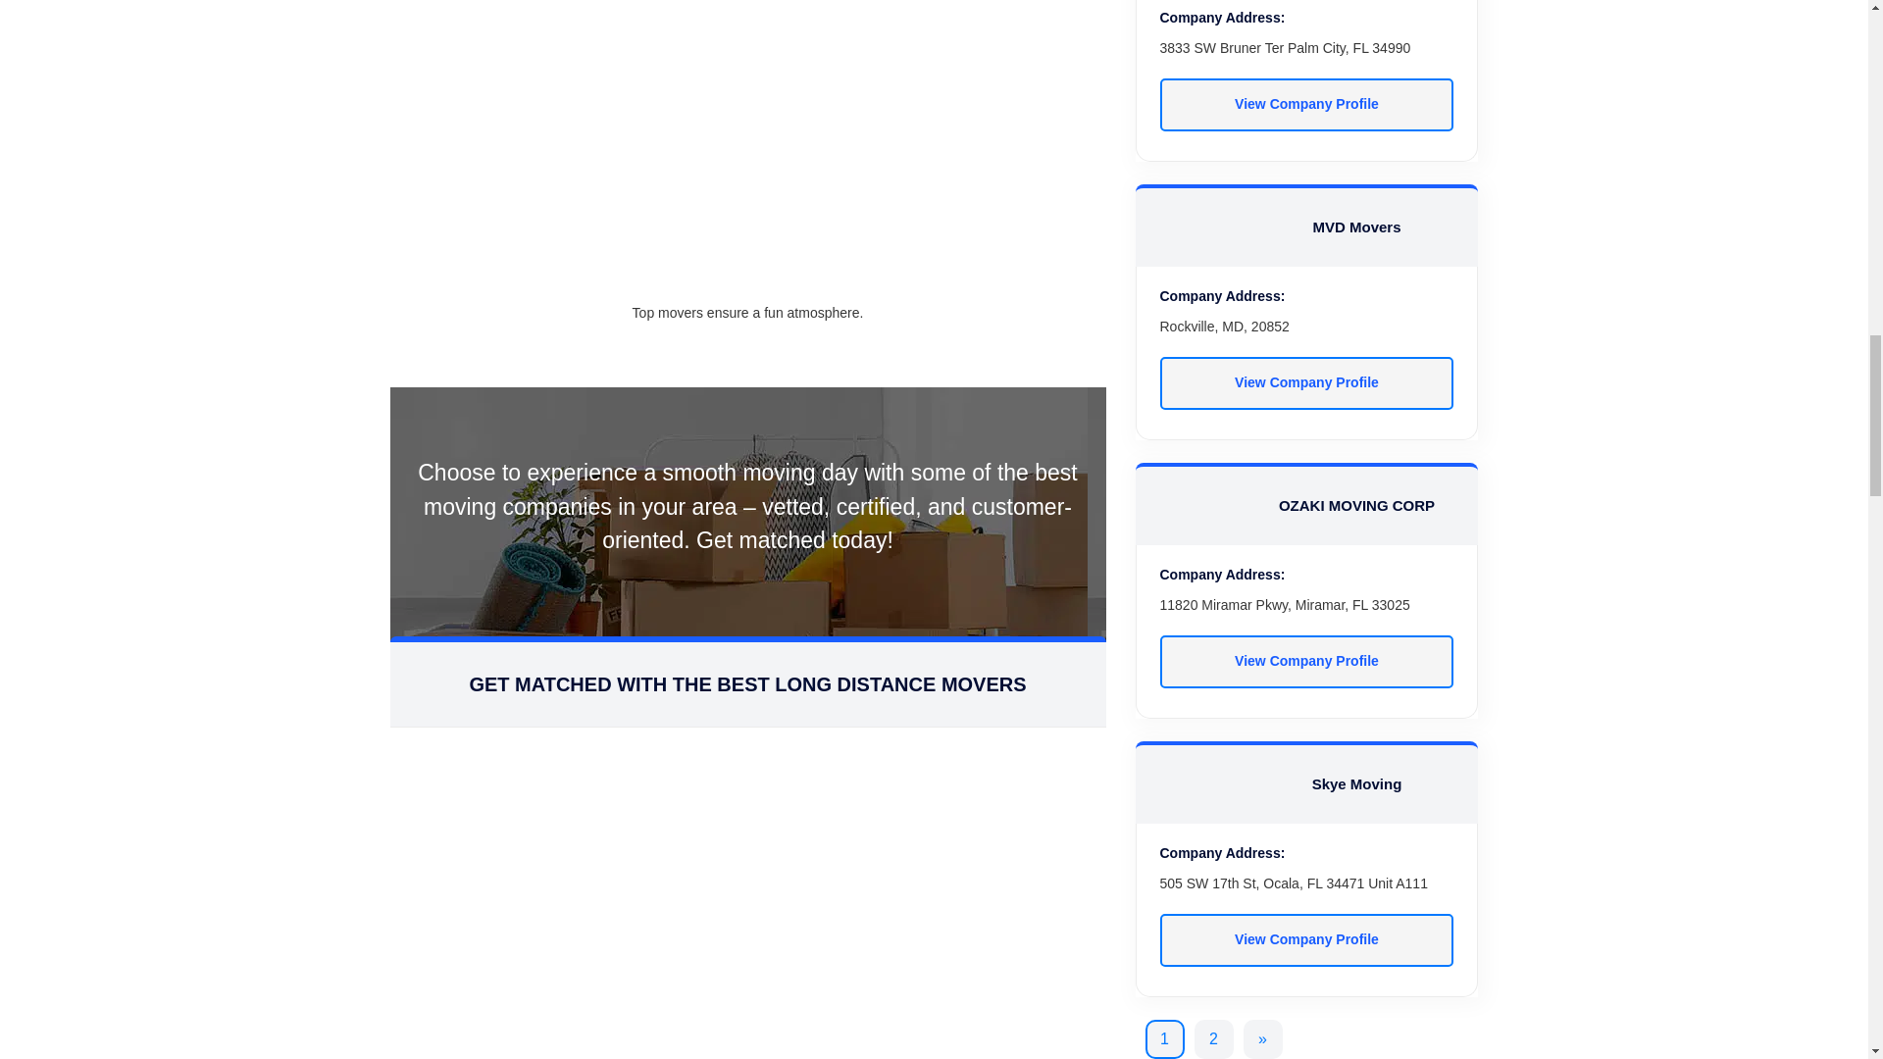 The height and width of the screenshot is (1059, 1883). Describe the element at coordinates (1213, 1039) in the screenshot. I see `2` at that location.